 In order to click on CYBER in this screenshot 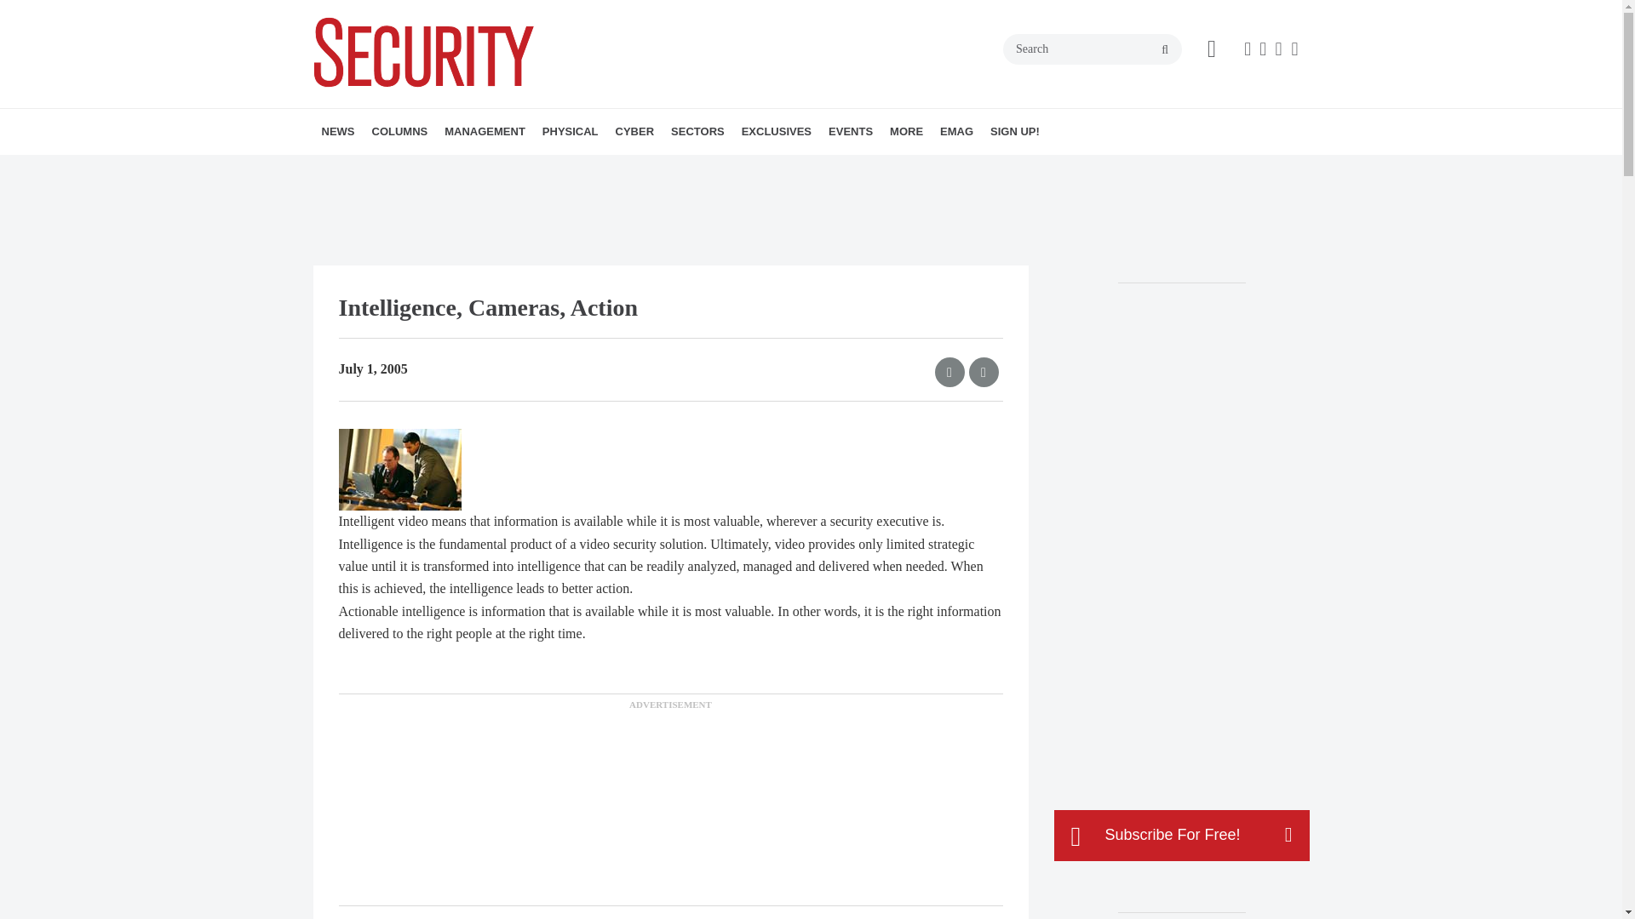, I will do `click(635, 132)`.